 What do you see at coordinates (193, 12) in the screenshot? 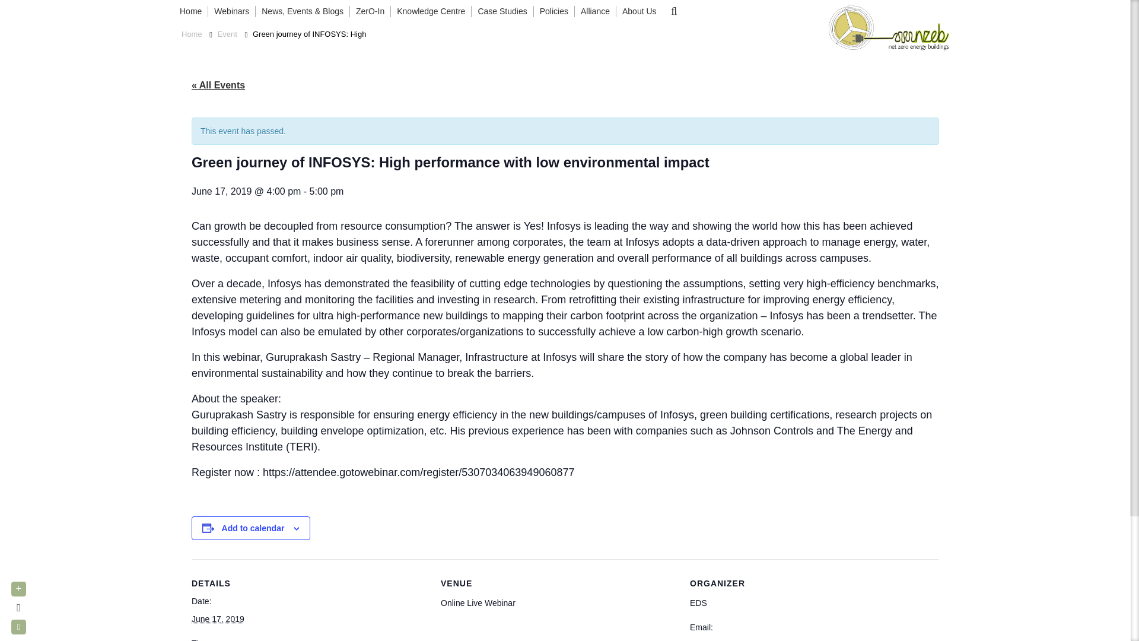
I see `Home` at bounding box center [193, 12].